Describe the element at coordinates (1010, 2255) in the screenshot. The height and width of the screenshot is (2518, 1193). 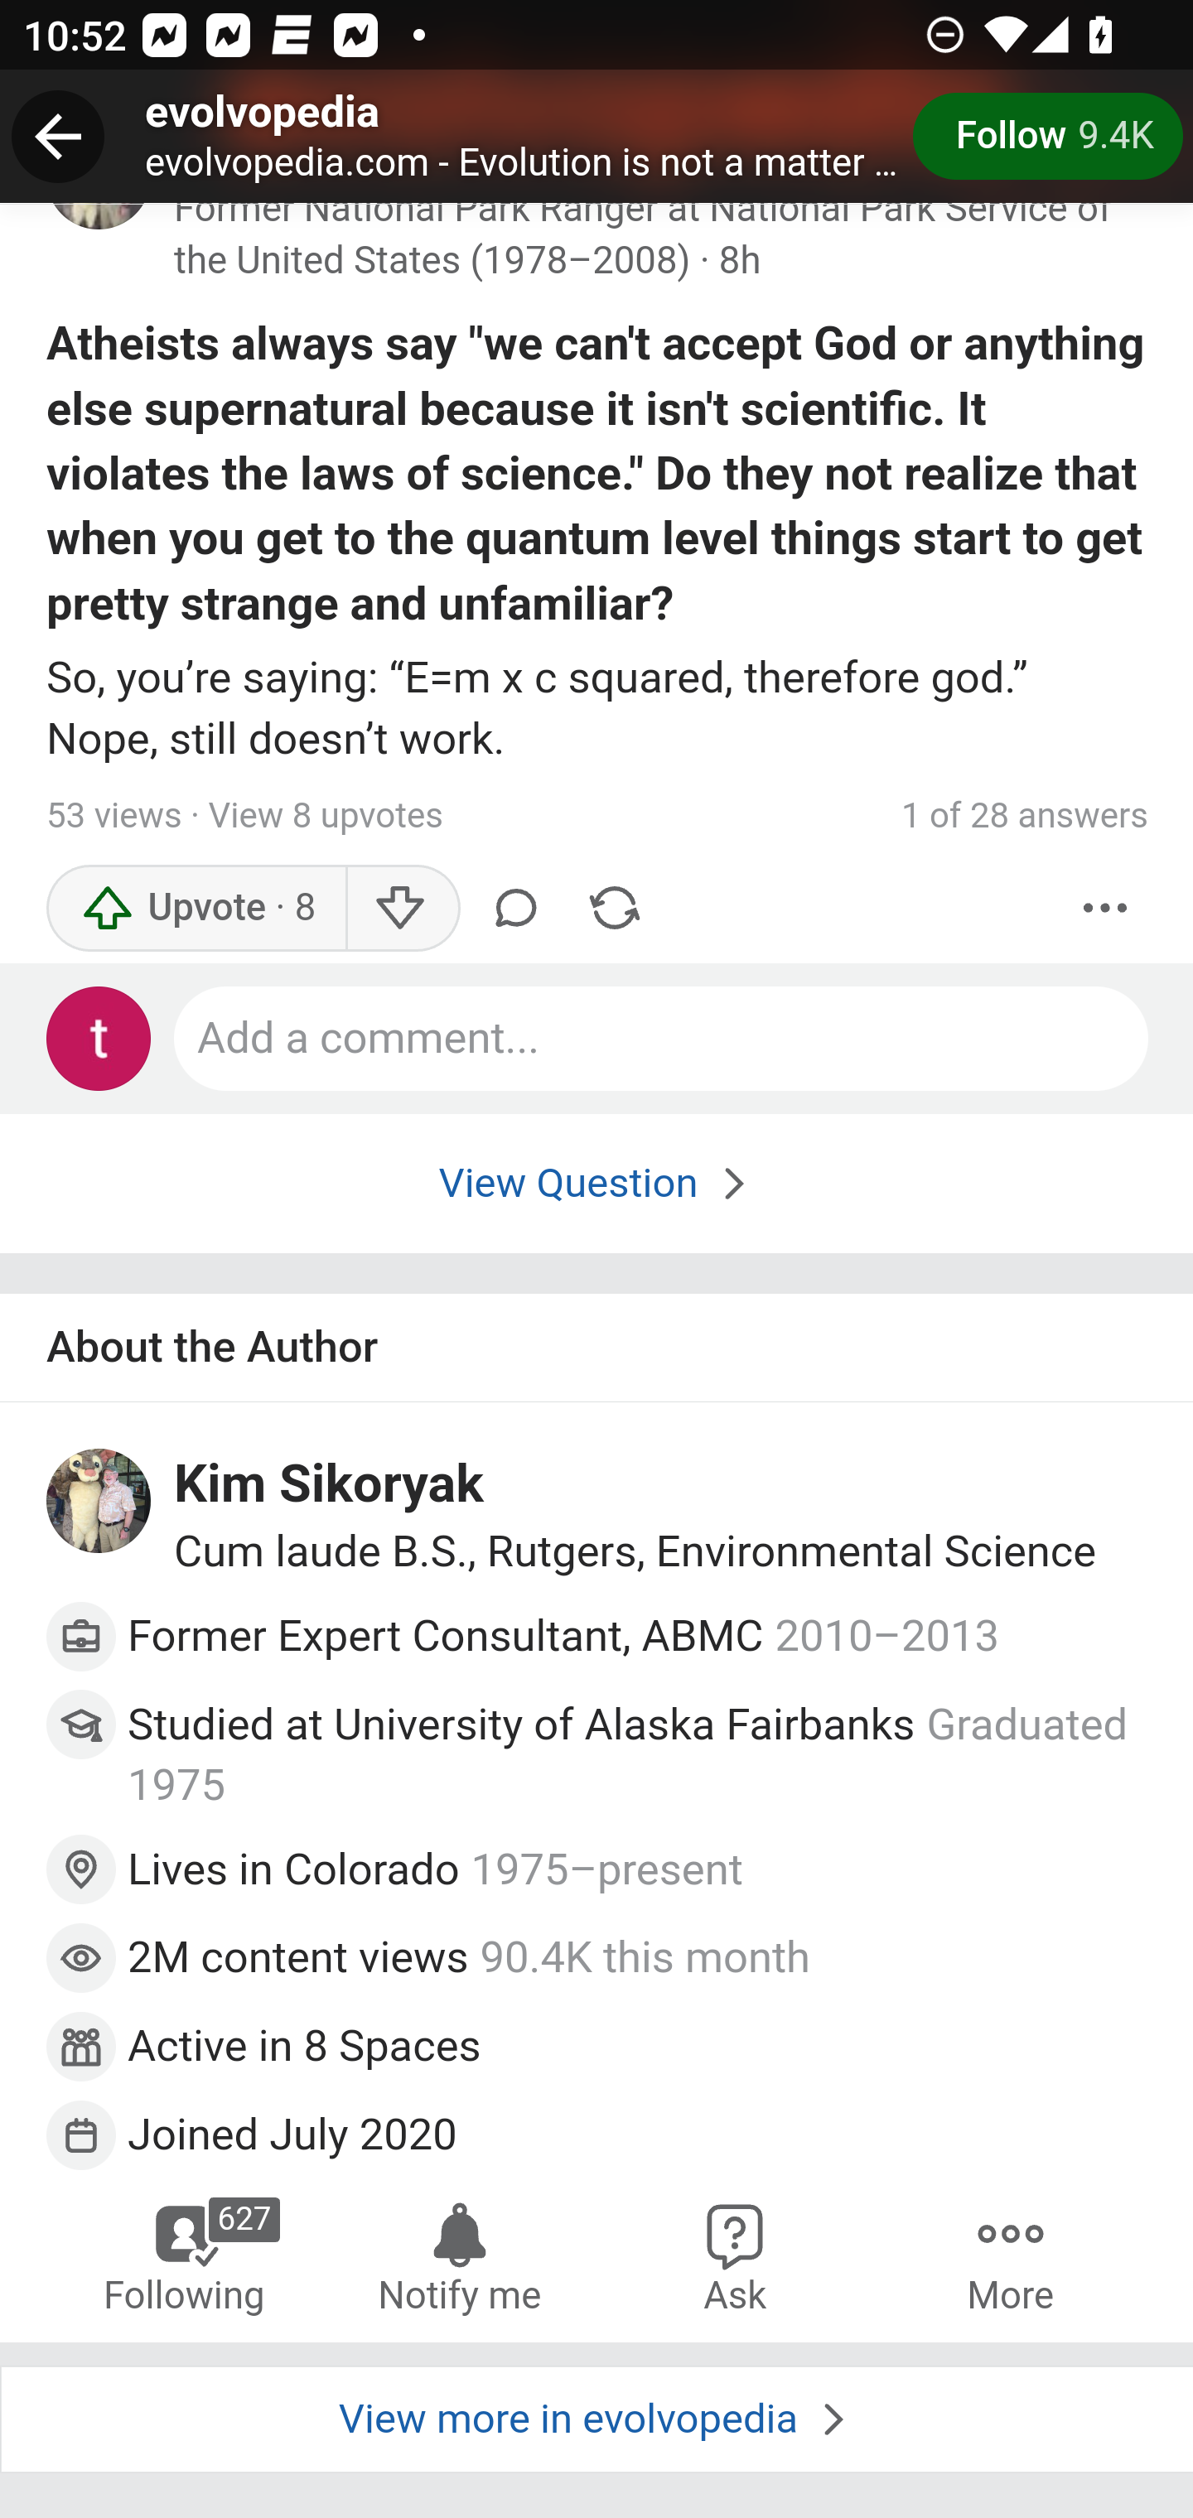
I see `More` at that location.